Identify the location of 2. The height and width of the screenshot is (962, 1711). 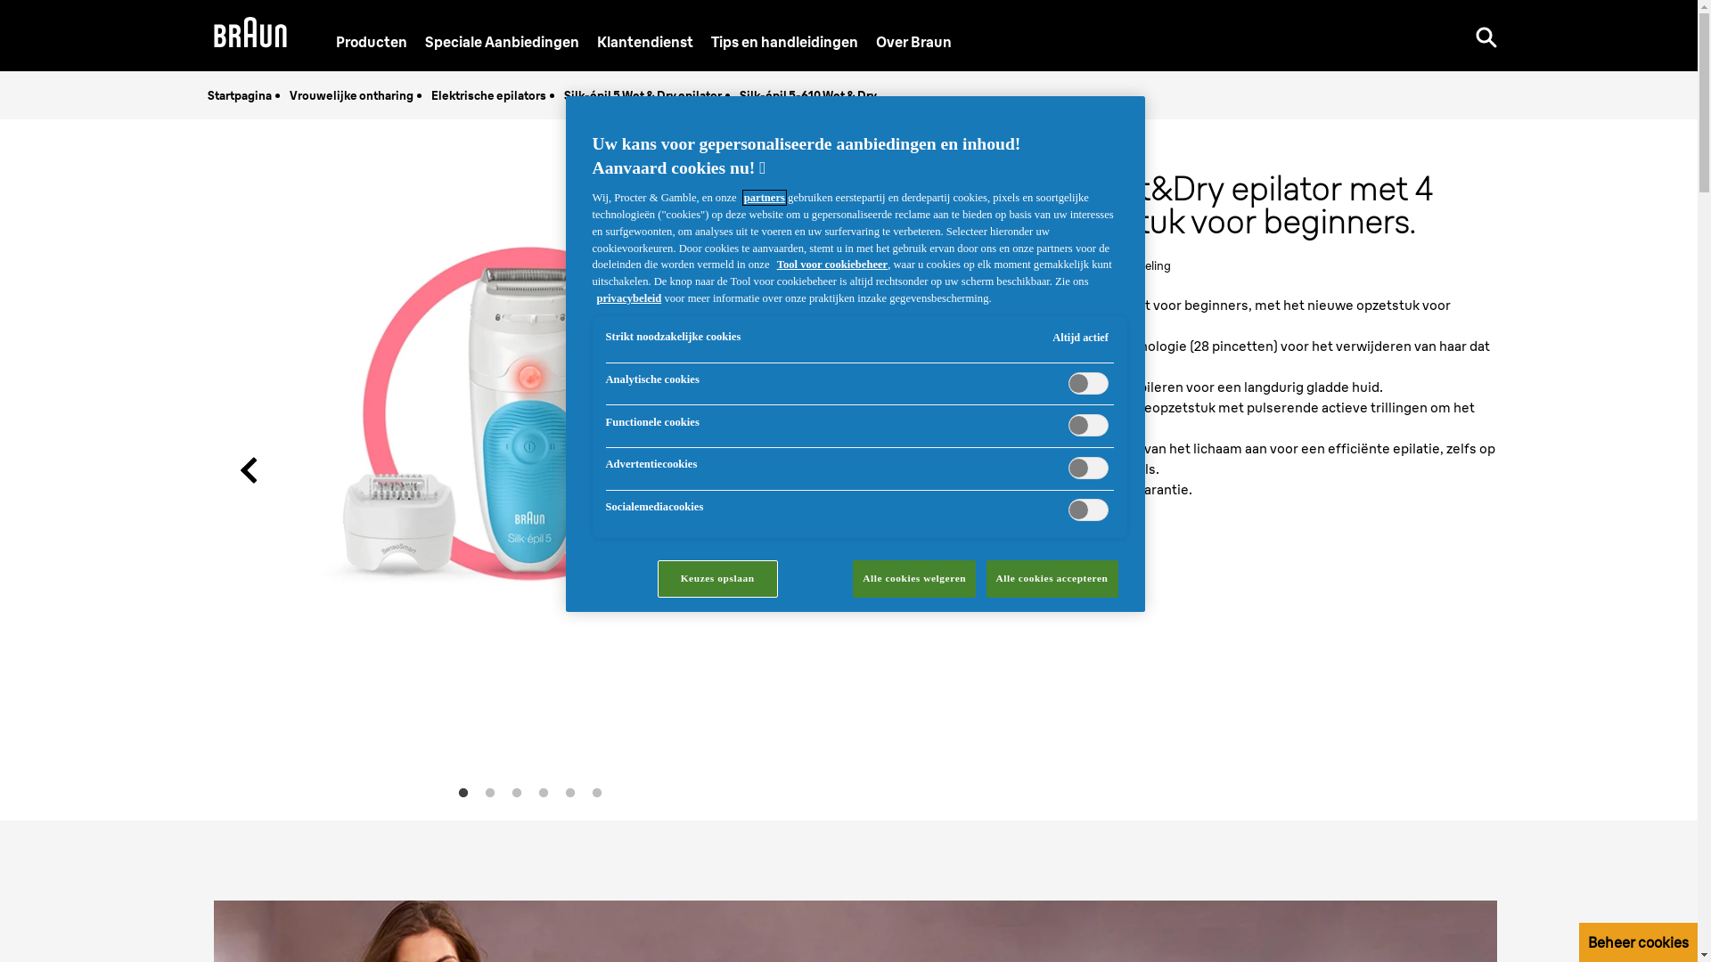
(490, 794).